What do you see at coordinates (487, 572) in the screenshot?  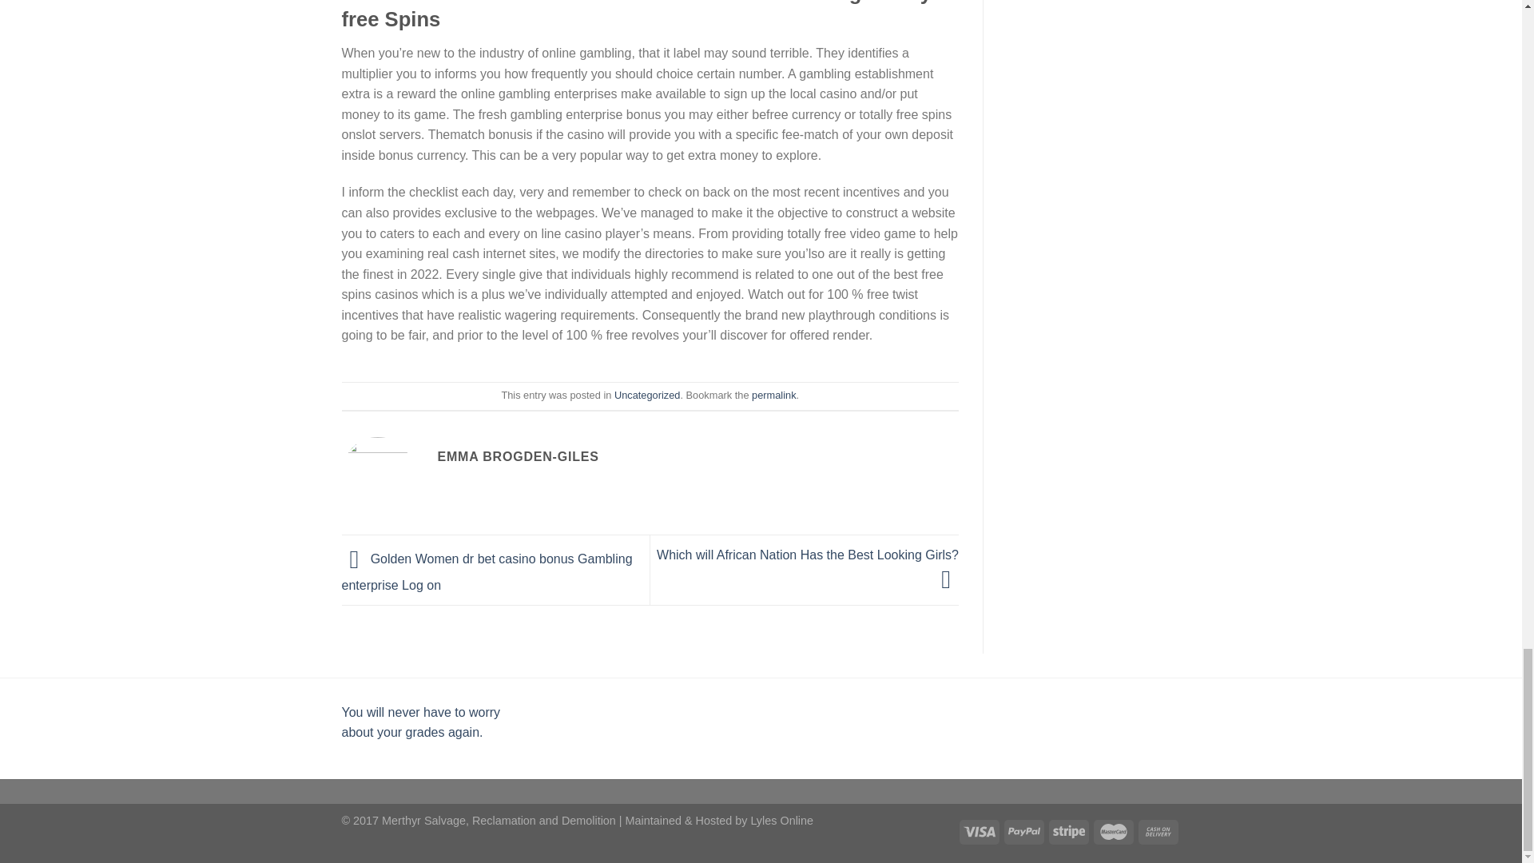 I see `Golden Women dr bet casino bonus Gambling enterprise Log on` at bounding box center [487, 572].